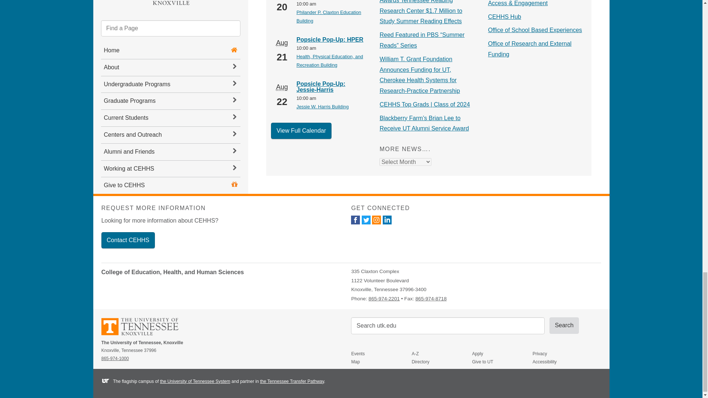 The image size is (708, 398). I want to click on Search utk.edu, so click(448, 325).